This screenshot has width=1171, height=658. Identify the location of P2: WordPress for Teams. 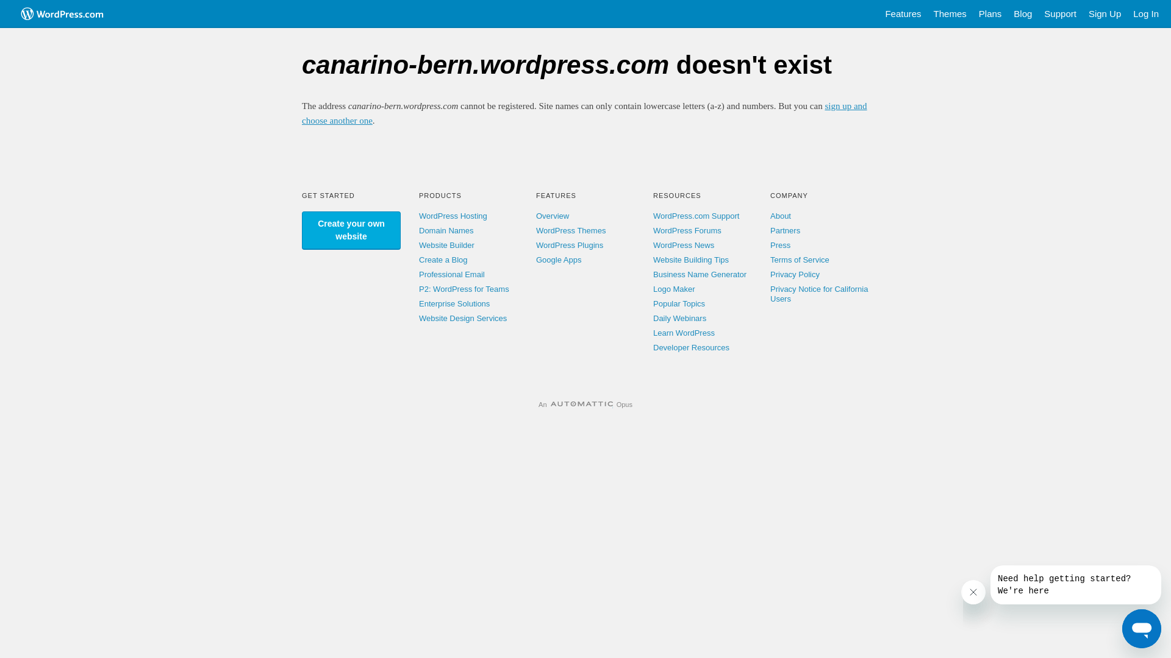
(464, 289).